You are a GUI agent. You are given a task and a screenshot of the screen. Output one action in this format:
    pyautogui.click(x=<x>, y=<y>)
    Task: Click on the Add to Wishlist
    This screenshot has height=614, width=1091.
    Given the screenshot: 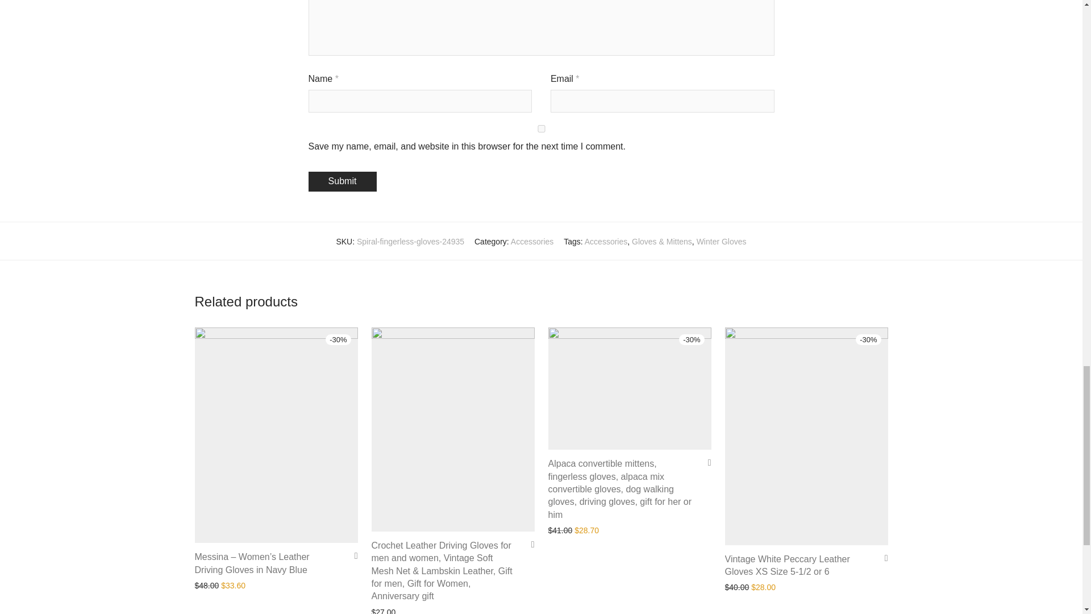 What is the action you would take?
    pyautogui.click(x=882, y=558)
    